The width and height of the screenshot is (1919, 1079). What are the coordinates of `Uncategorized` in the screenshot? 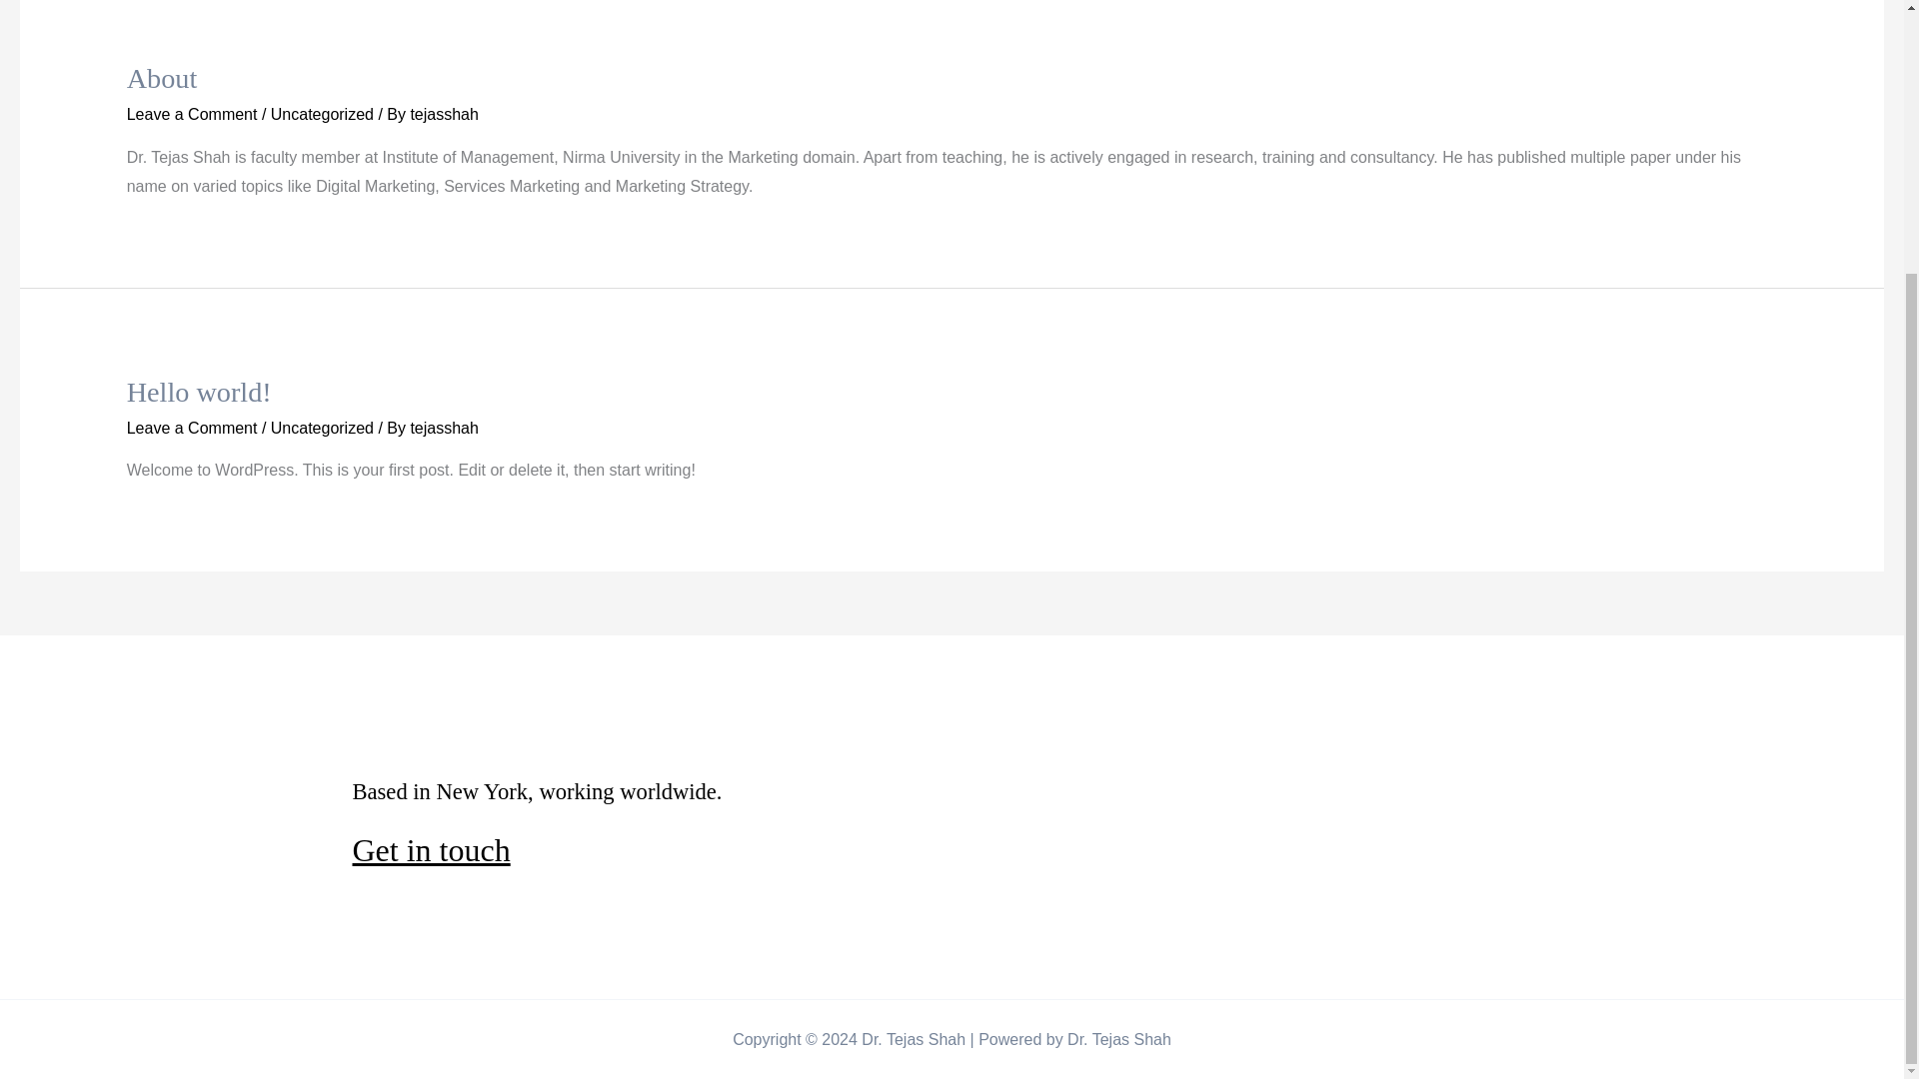 It's located at (322, 114).